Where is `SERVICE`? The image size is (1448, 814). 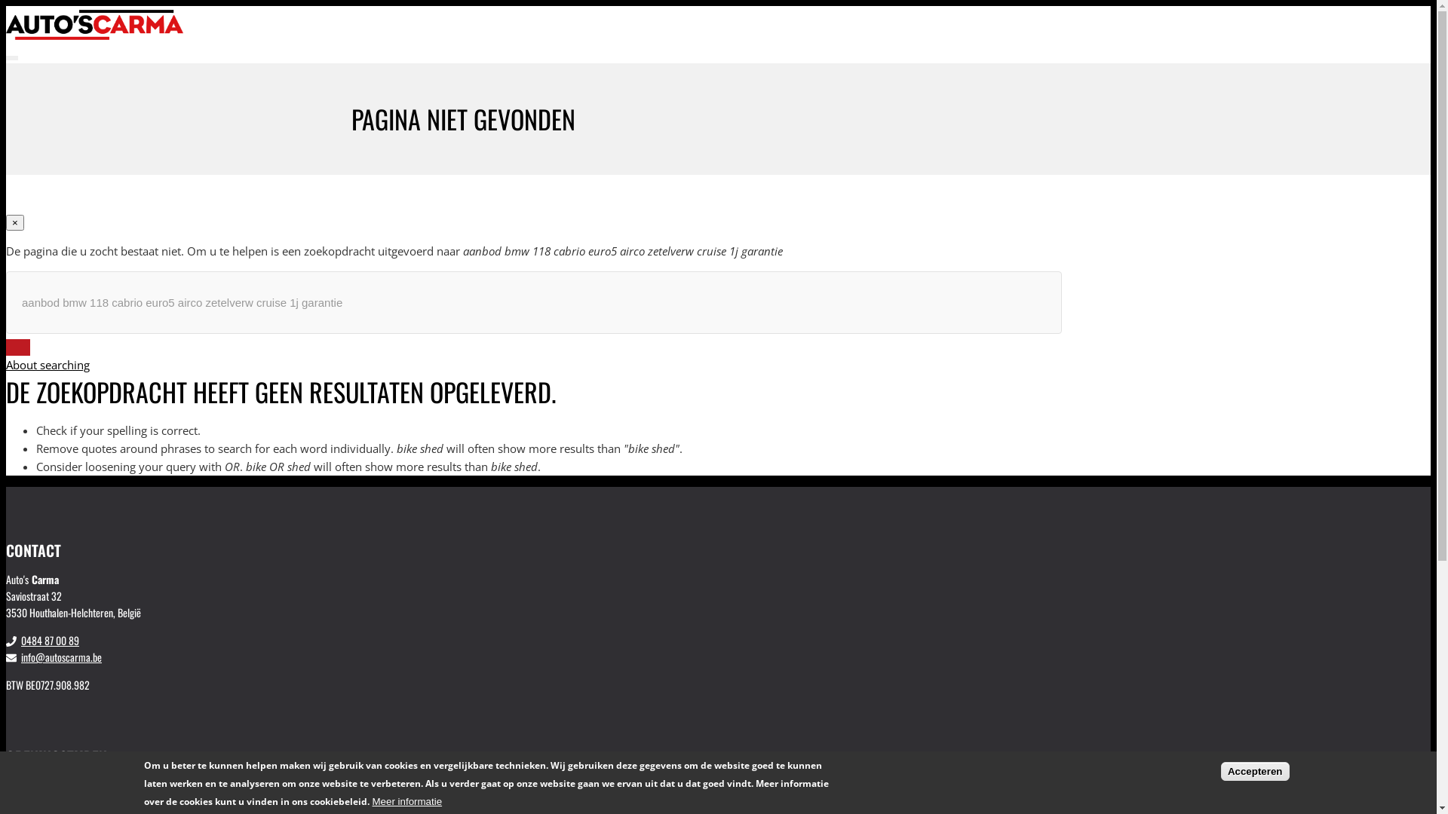
SERVICE is located at coordinates (997, 119).